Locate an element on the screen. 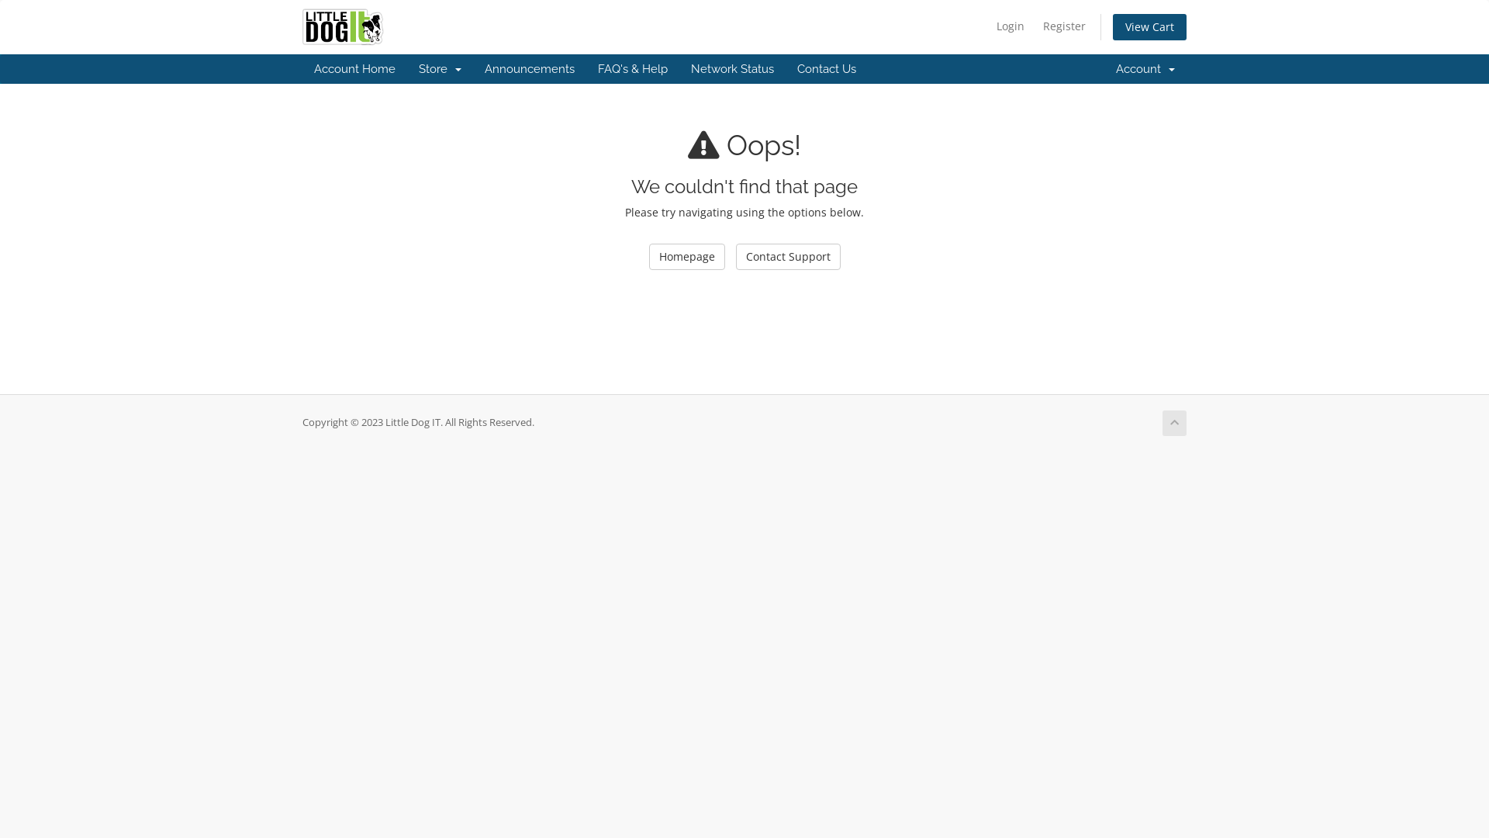 The width and height of the screenshot is (1489, 838). Register is located at coordinates (1064, 26).